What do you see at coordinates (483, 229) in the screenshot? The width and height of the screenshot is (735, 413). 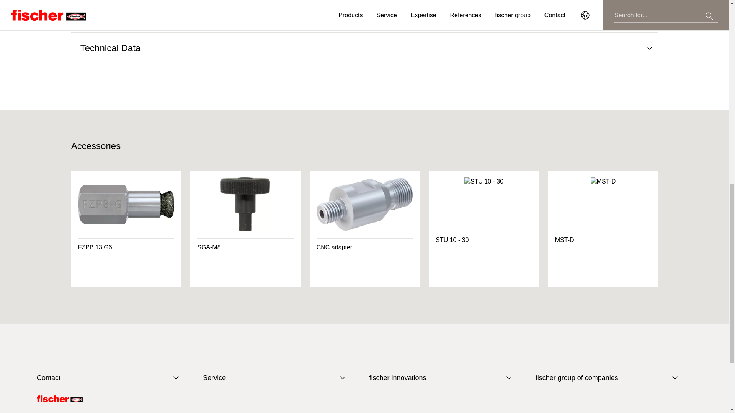 I see `STU 10 - 30` at bounding box center [483, 229].